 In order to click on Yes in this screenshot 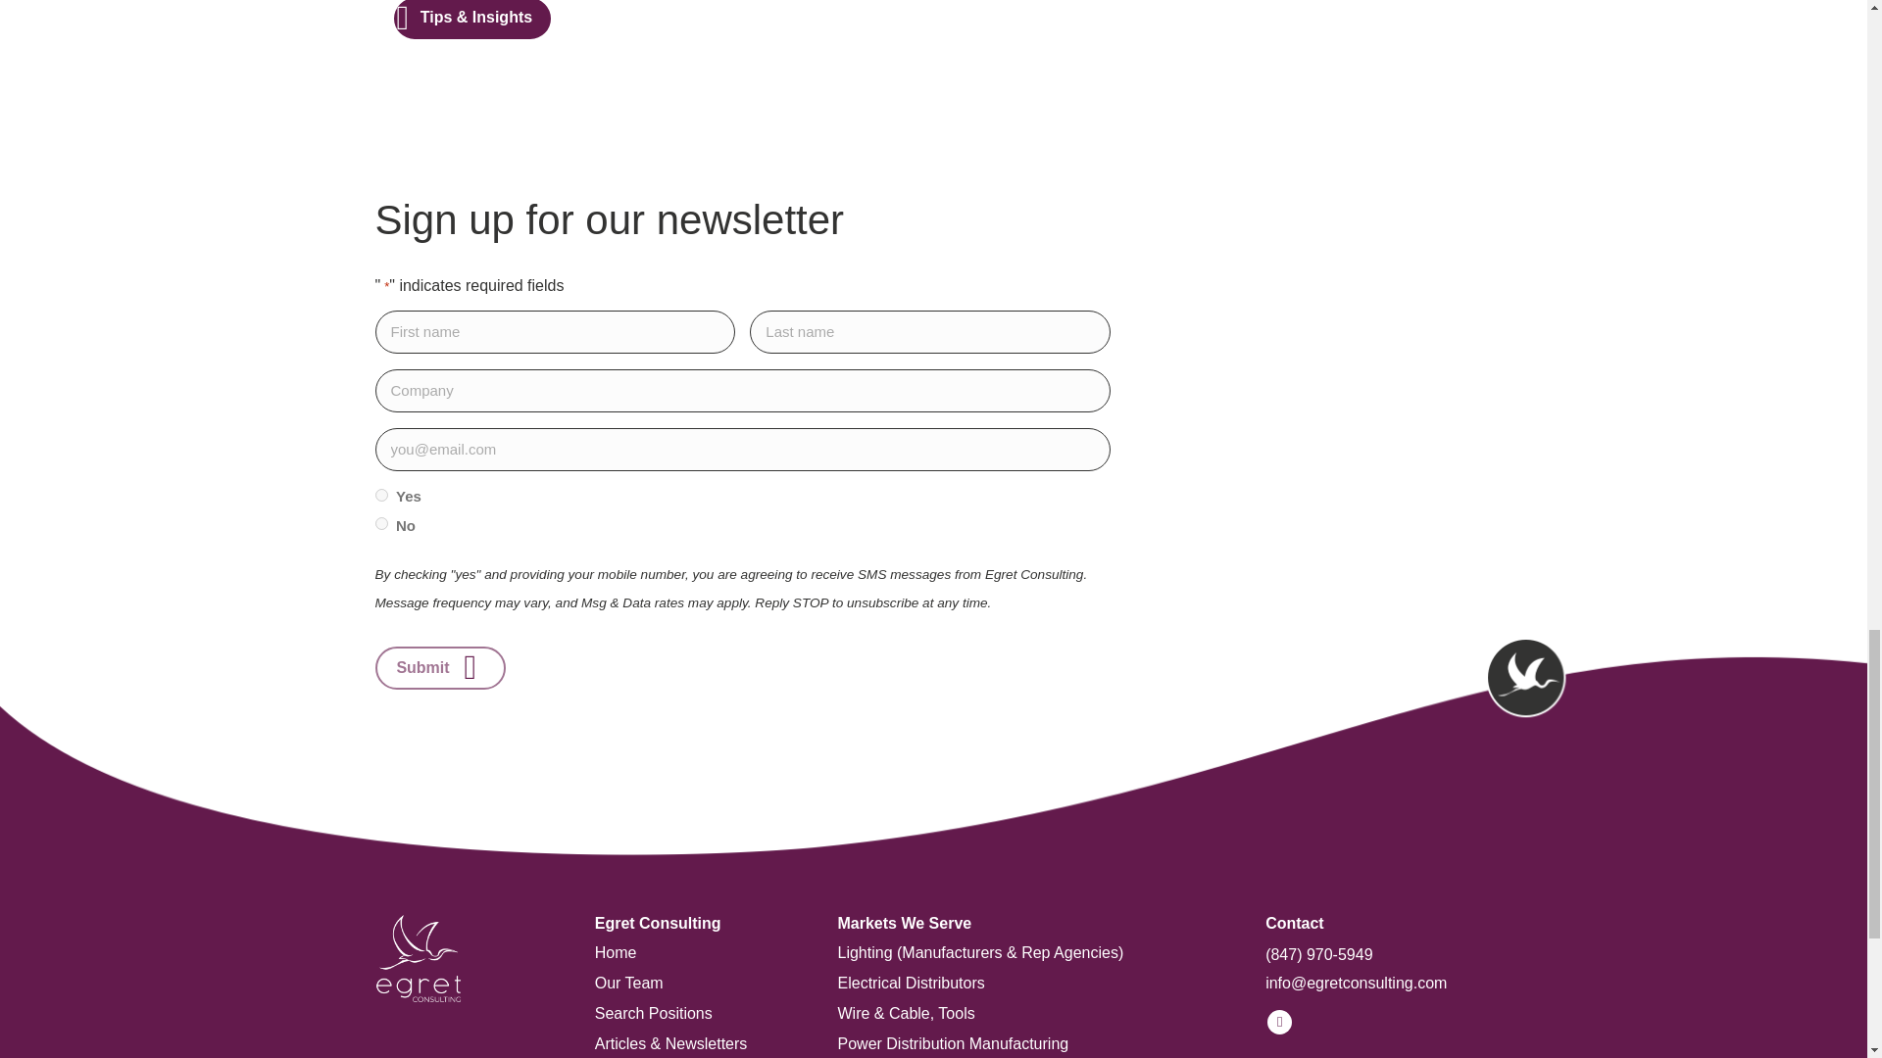, I will do `click(380, 494)`.